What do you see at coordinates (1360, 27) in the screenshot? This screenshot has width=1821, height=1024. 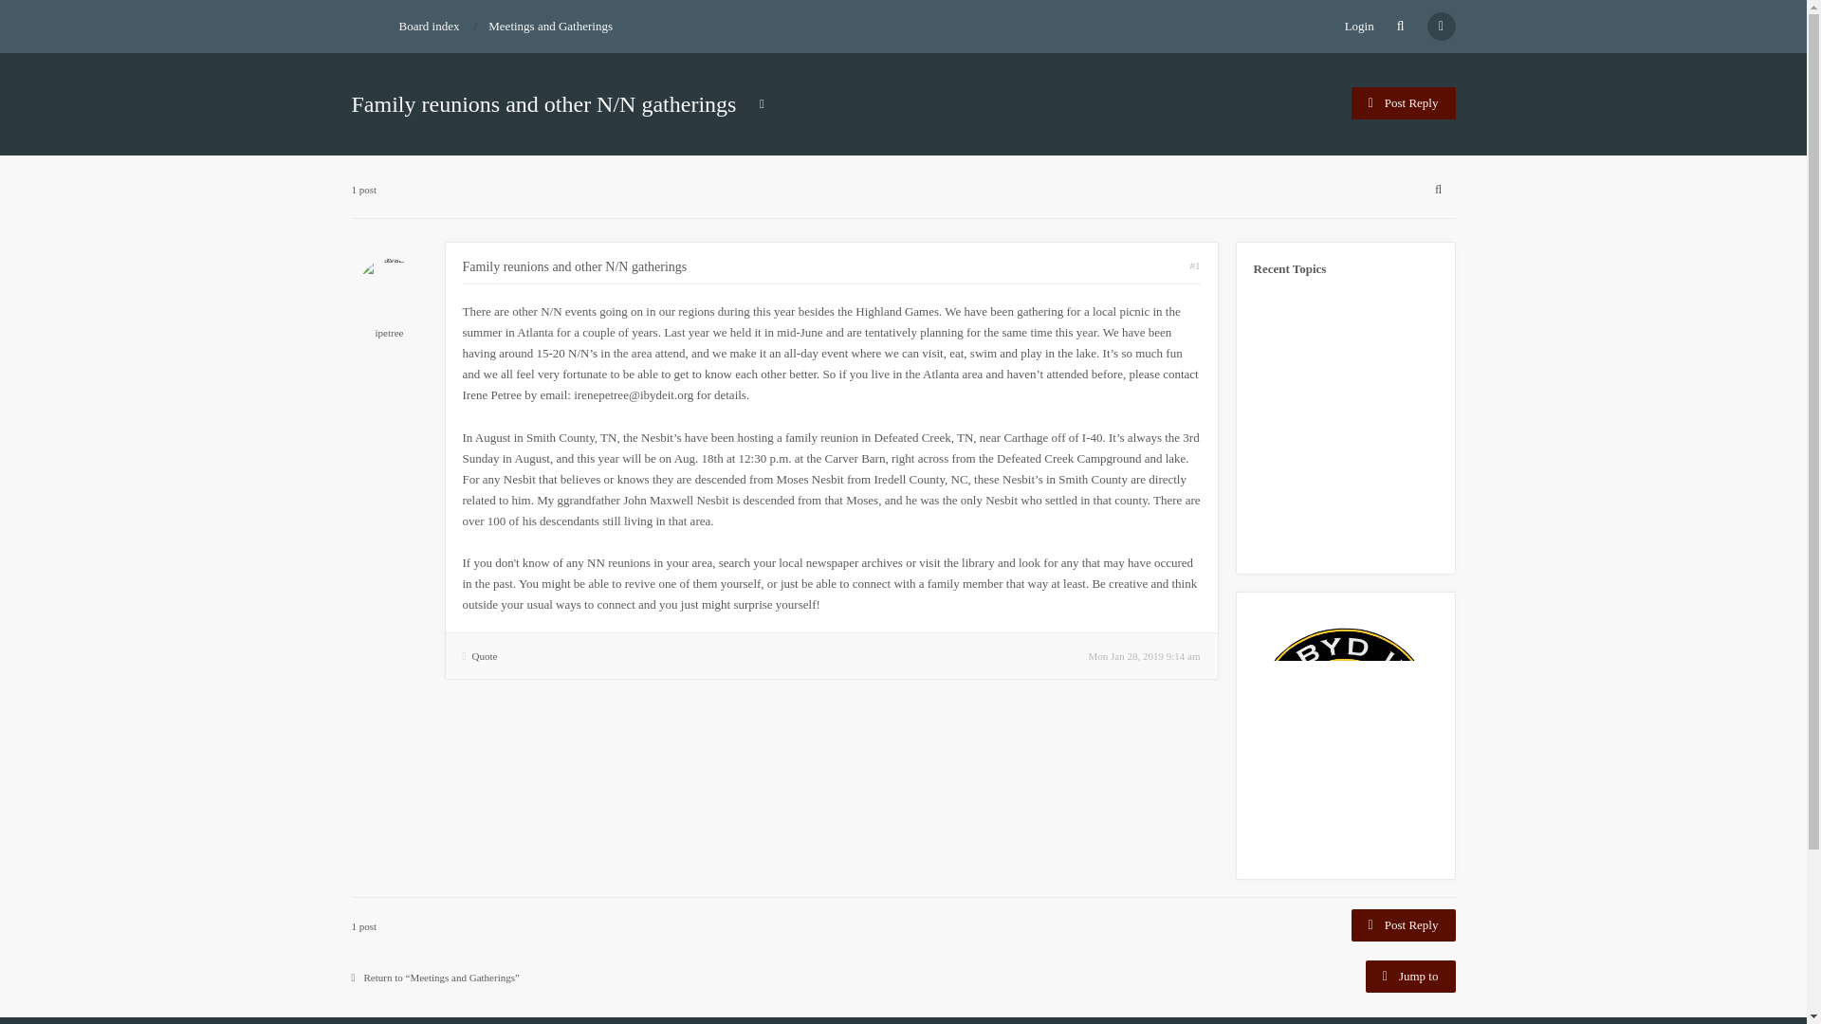 I see `Login` at bounding box center [1360, 27].